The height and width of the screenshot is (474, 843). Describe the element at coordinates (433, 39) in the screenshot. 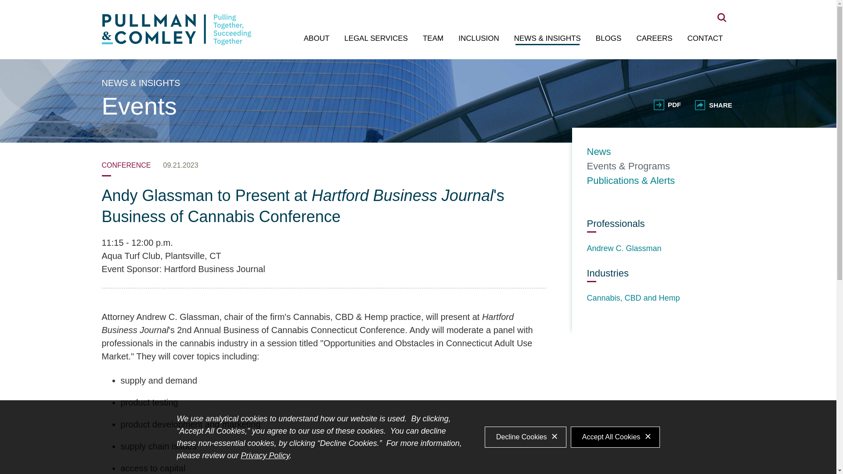

I see `TEAM` at that location.